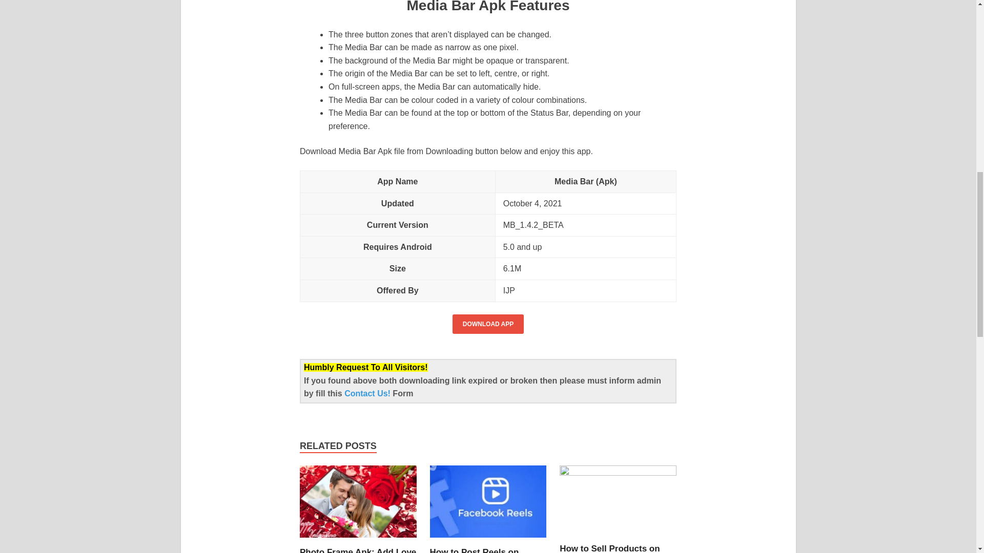 This screenshot has height=553, width=984. What do you see at coordinates (488, 324) in the screenshot?
I see `DOWNLOAD APP` at bounding box center [488, 324].